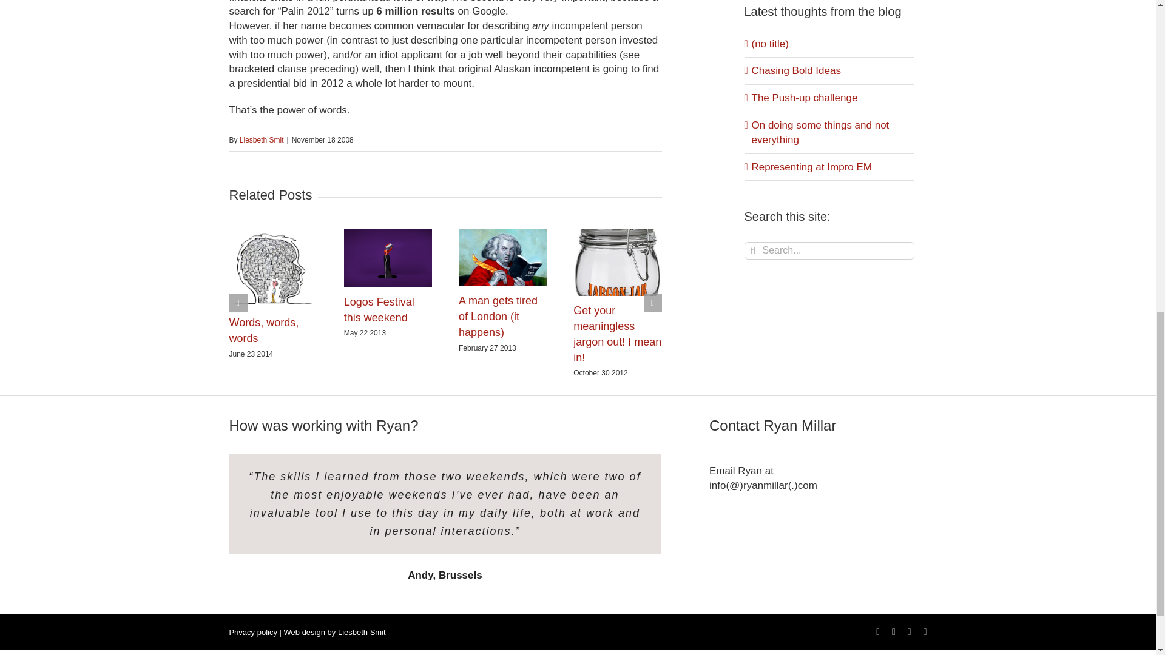 This screenshot has height=655, width=1165. Describe the element at coordinates (262, 139) in the screenshot. I see `Posts by Liesbeth Smit` at that location.